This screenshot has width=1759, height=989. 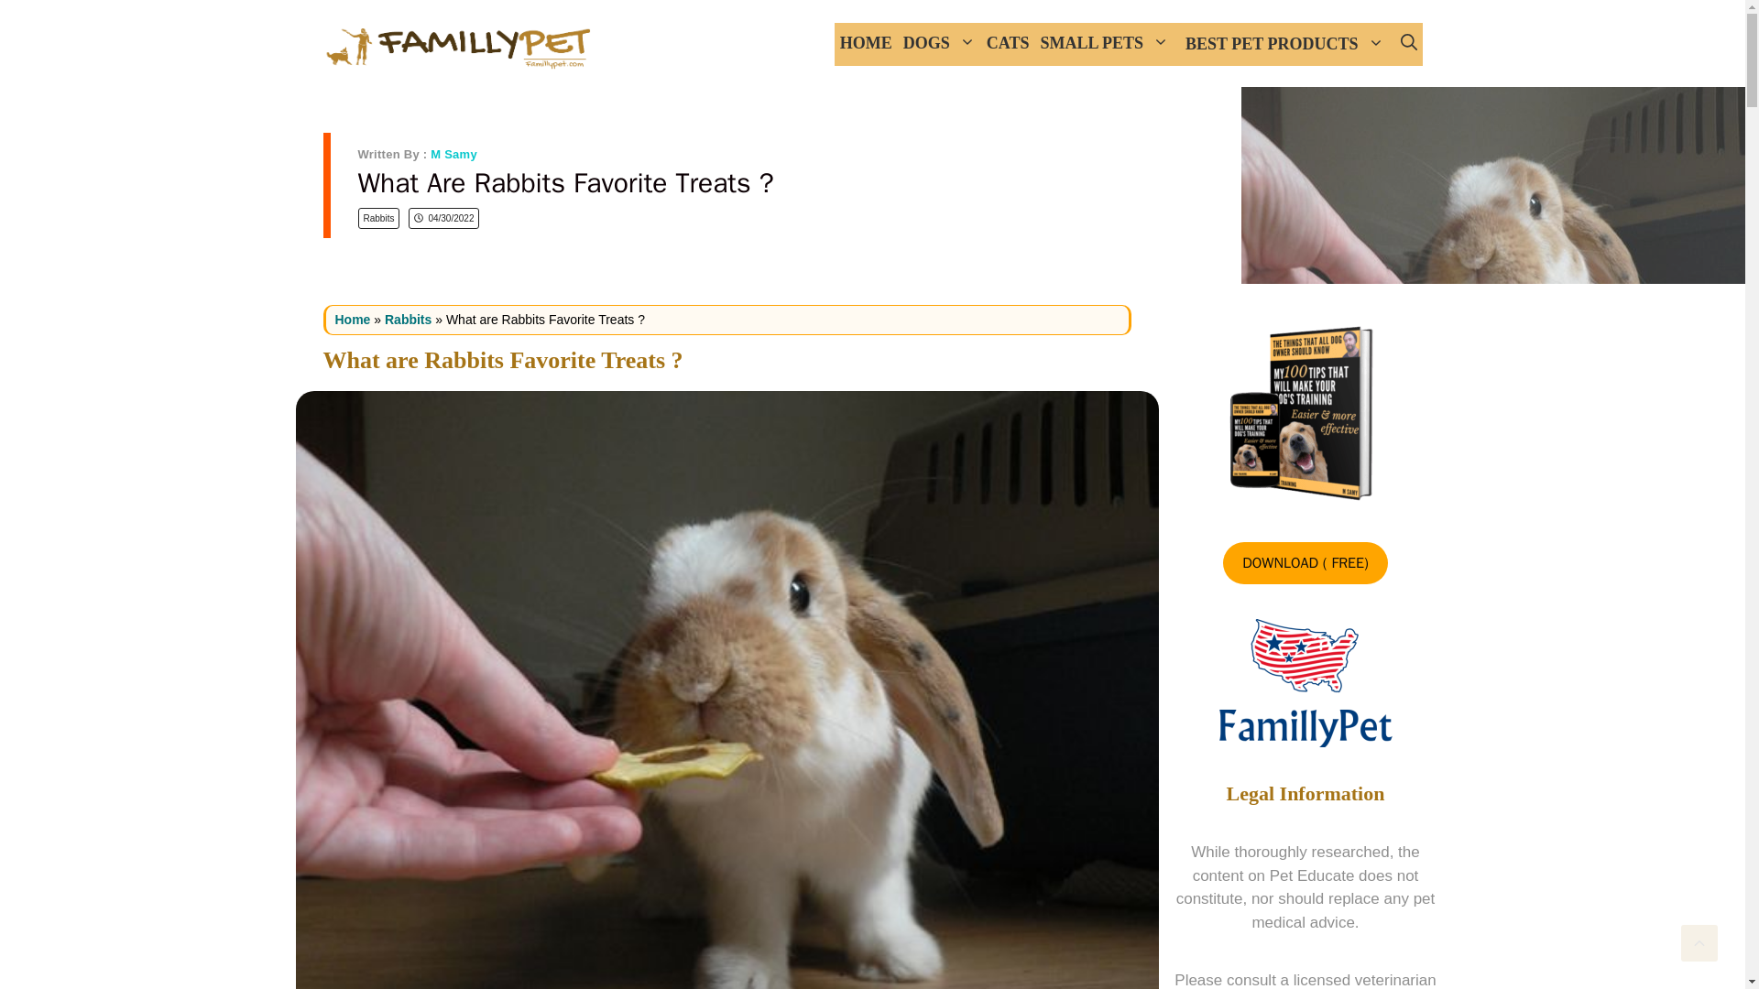 What do you see at coordinates (408, 319) in the screenshot?
I see `Rabbits` at bounding box center [408, 319].